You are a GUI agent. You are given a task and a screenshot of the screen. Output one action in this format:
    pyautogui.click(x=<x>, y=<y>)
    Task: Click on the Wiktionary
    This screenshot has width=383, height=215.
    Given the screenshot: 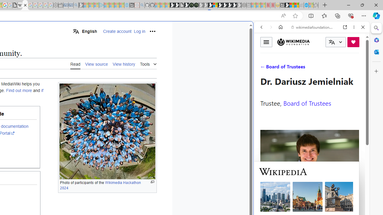 What is the action you would take?
    pyautogui.click(x=309, y=200)
    